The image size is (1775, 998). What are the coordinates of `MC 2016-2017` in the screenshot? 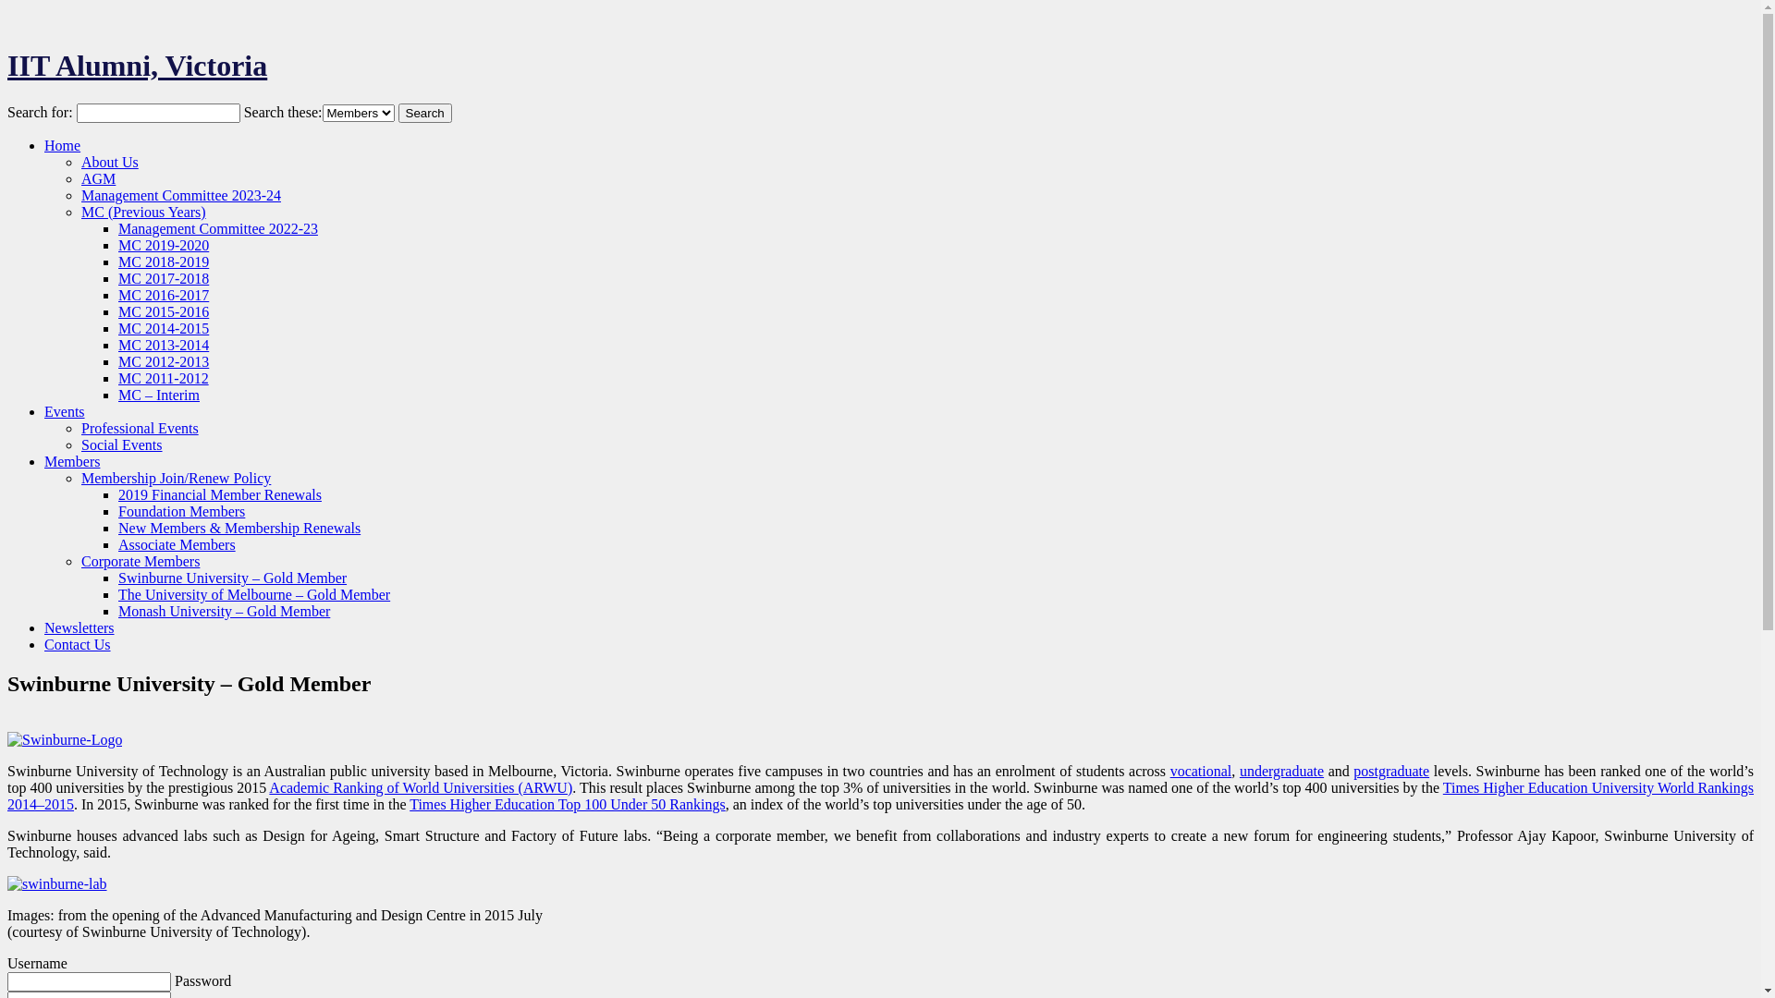 It's located at (164, 296).